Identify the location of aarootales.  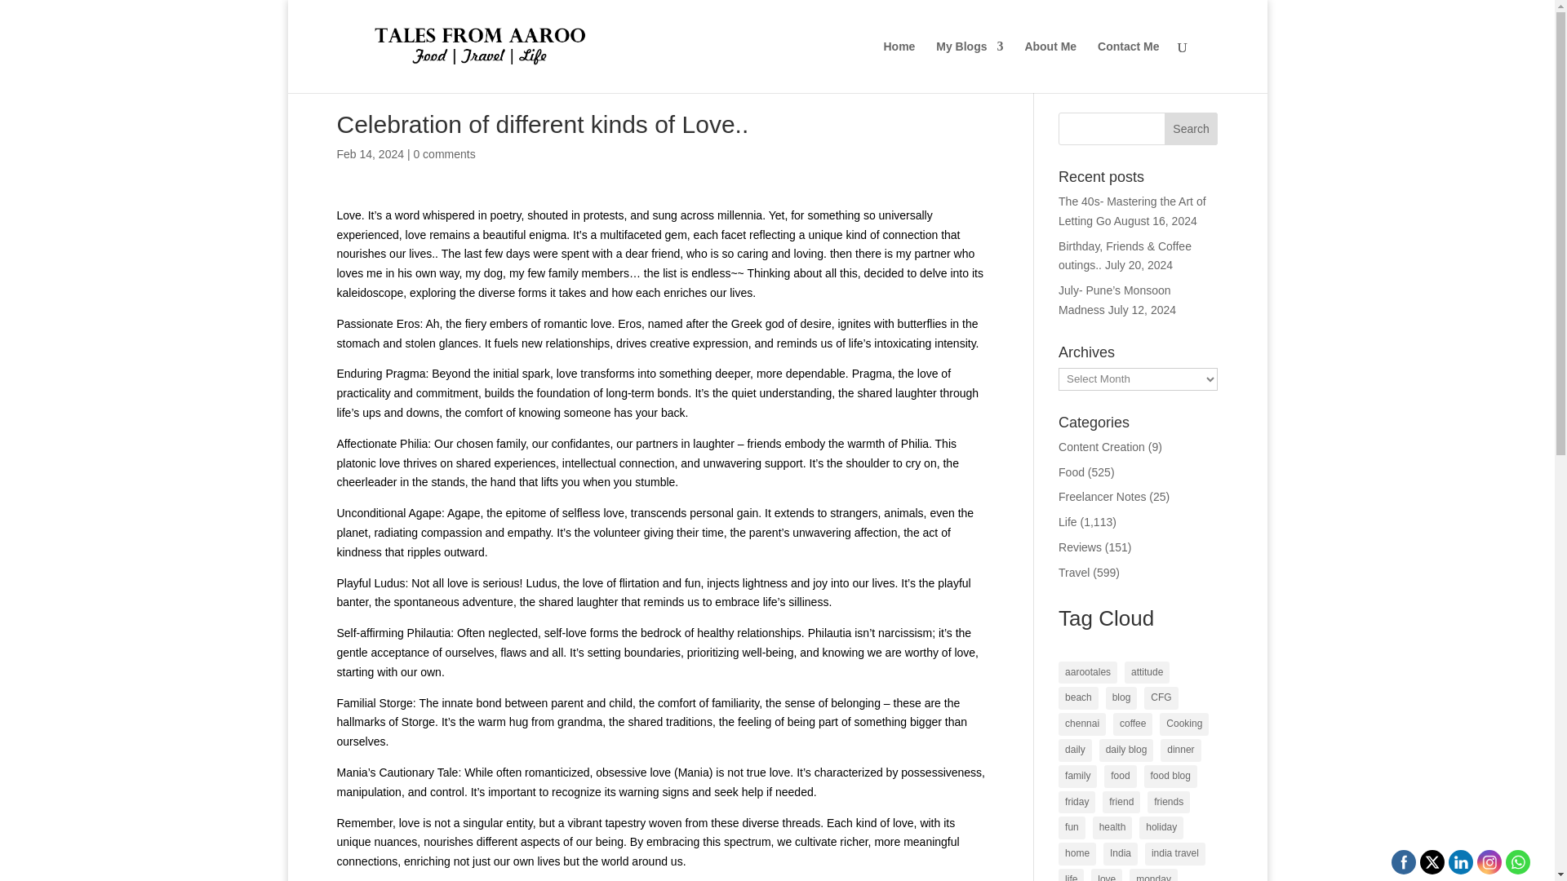
(1087, 673).